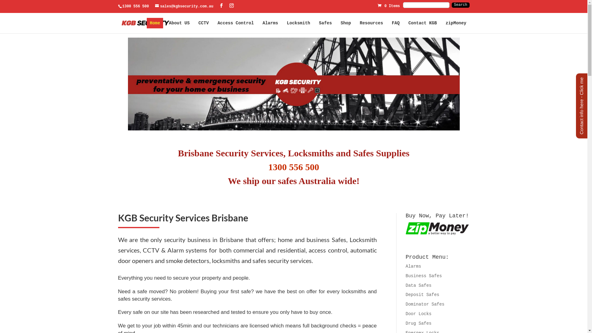 This screenshot has width=592, height=333. I want to click on Home, so click(155, 23).